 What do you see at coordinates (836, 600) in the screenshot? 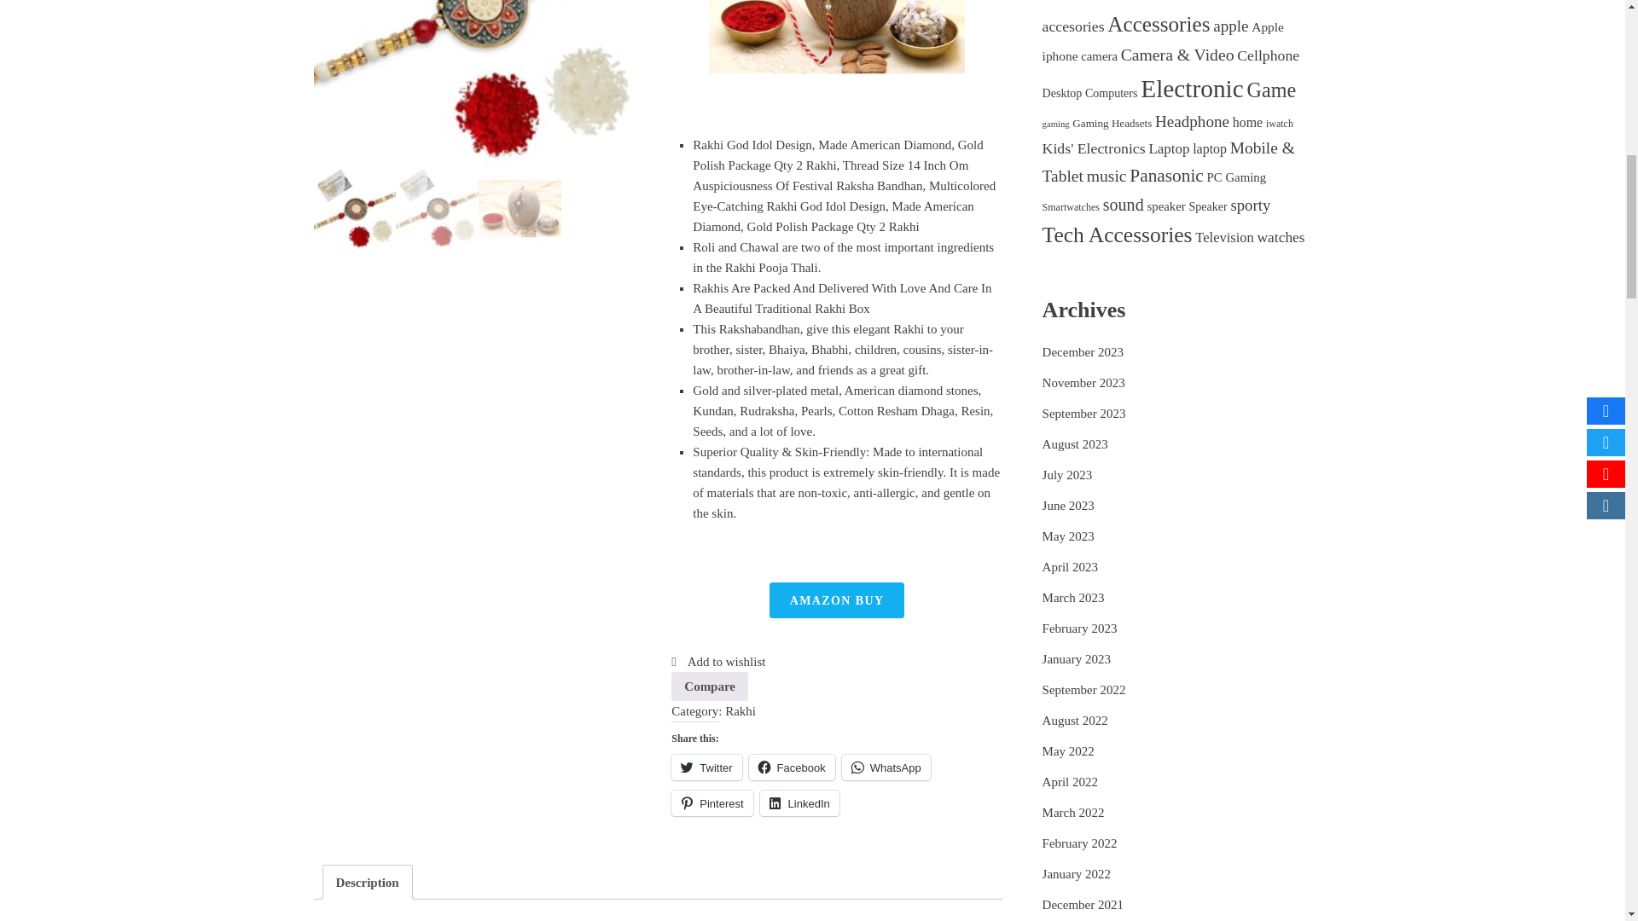
I see `AMAZON BUY` at bounding box center [836, 600].